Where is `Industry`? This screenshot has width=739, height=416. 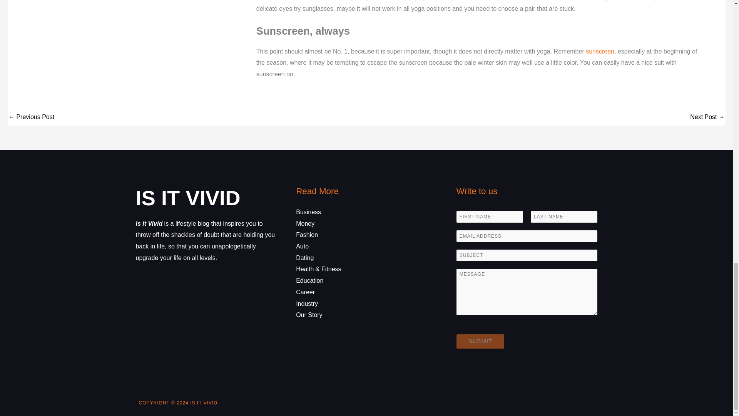
Industry is located at coordinates (307, 304).